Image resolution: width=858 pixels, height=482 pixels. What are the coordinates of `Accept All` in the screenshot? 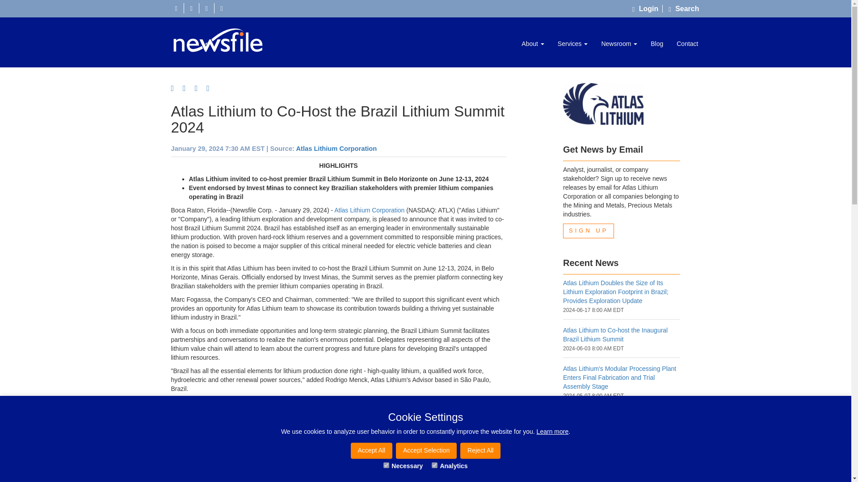 It's located at (371, 451).